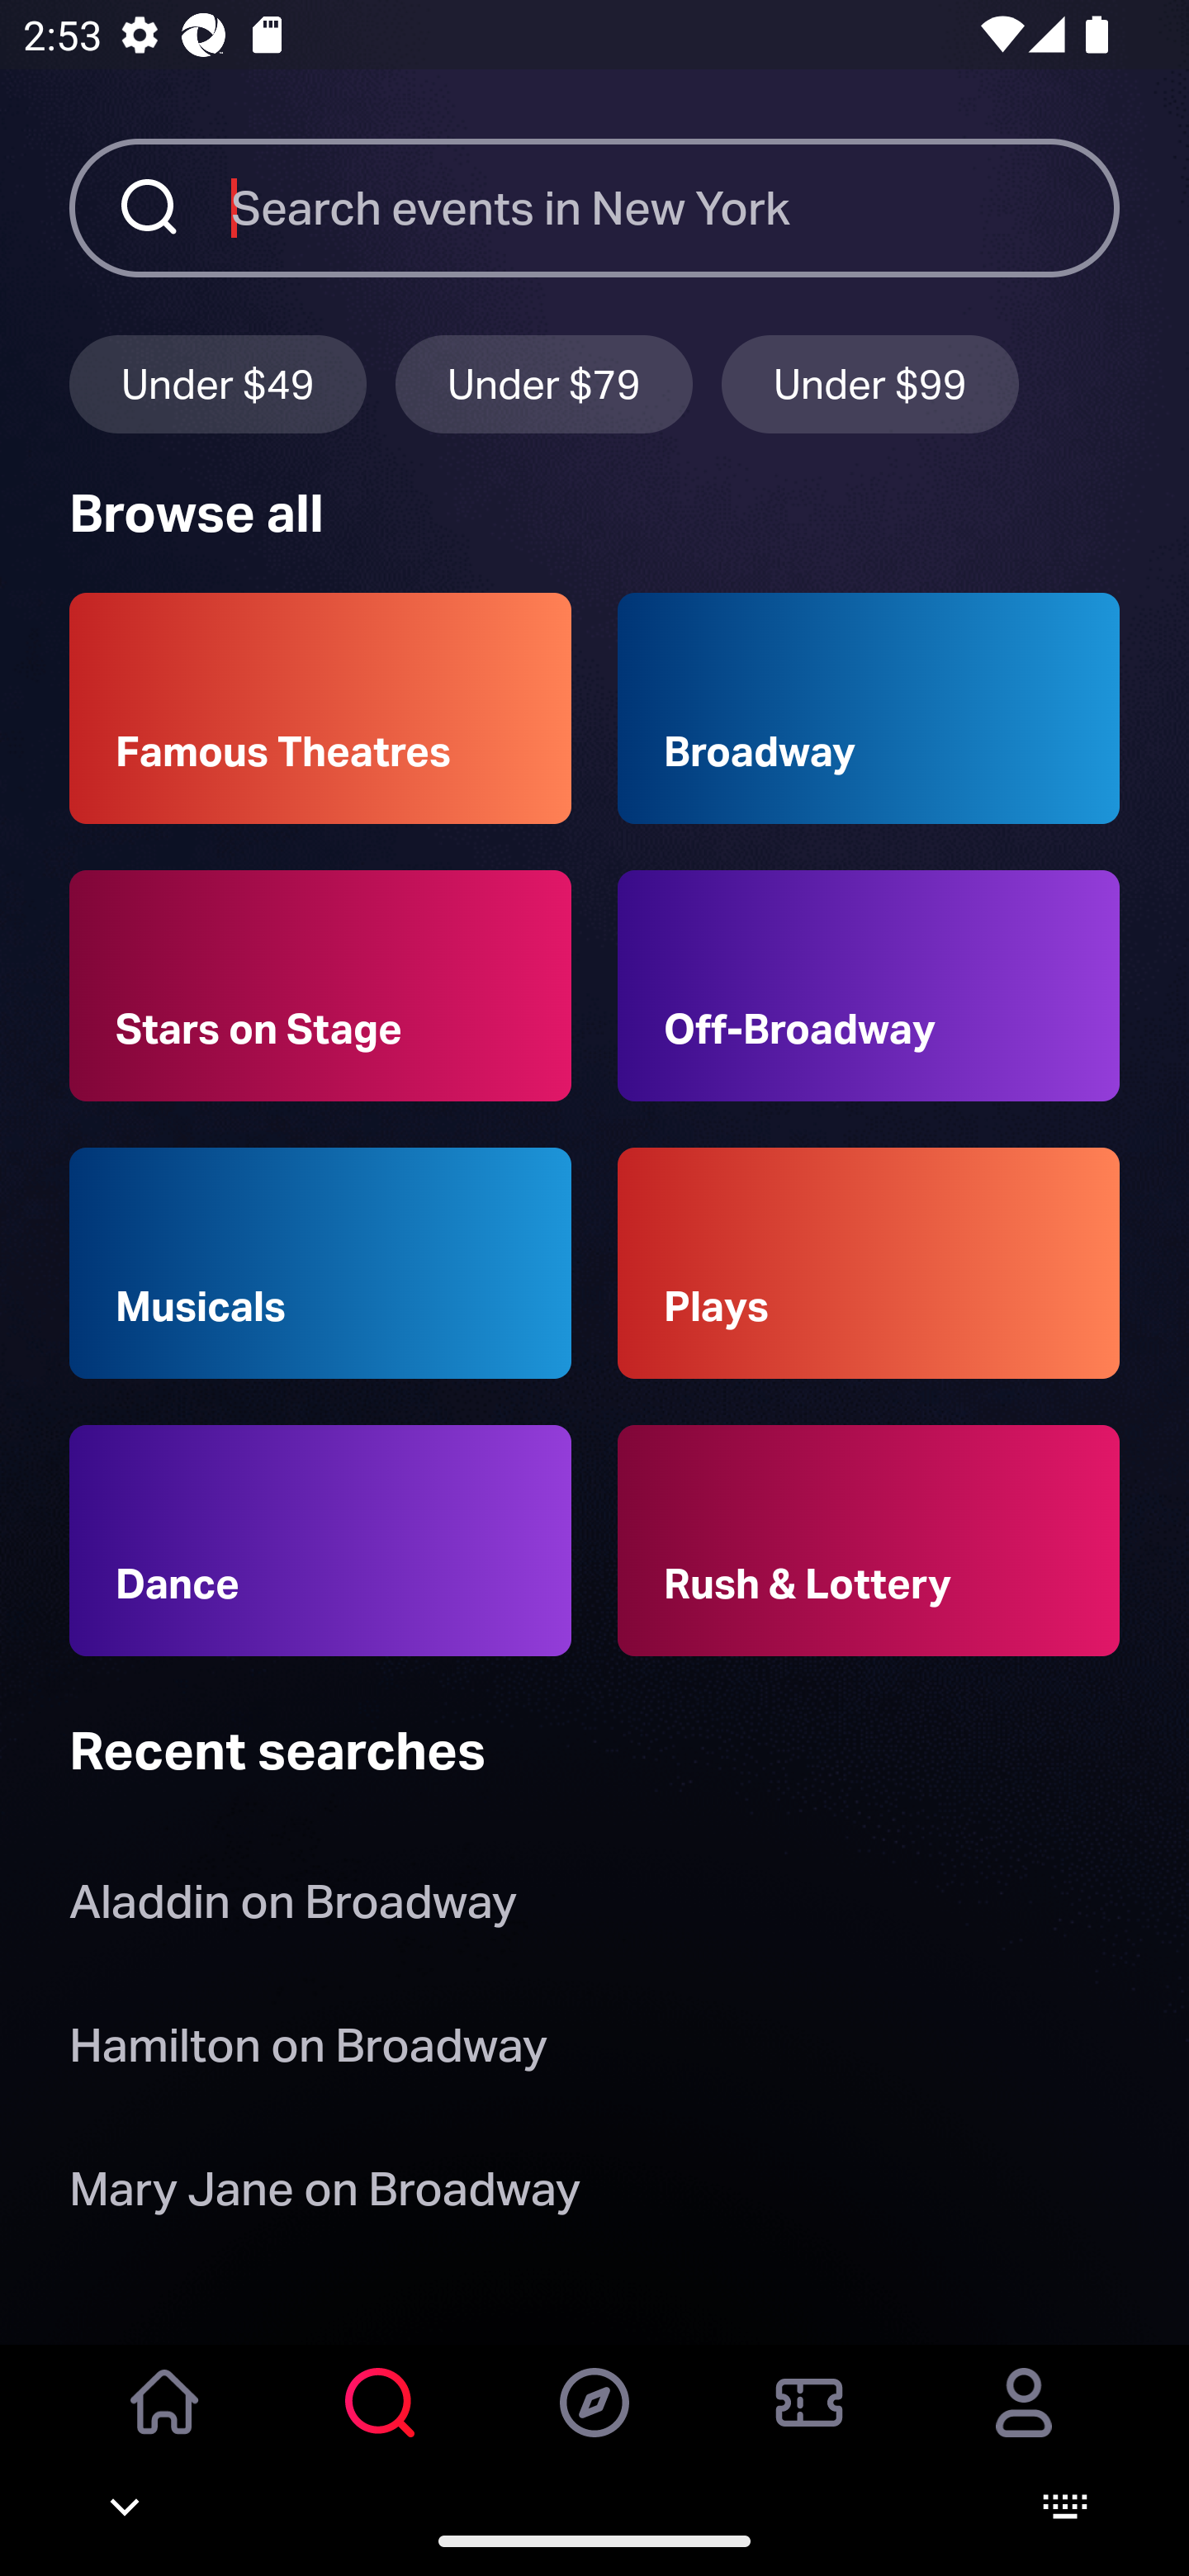 This screenshot has height=2576, width=1189. What do you see at coordinates (594, 2425) in the screenshot?
I see `Discover` at bounding box center [594, 2425].